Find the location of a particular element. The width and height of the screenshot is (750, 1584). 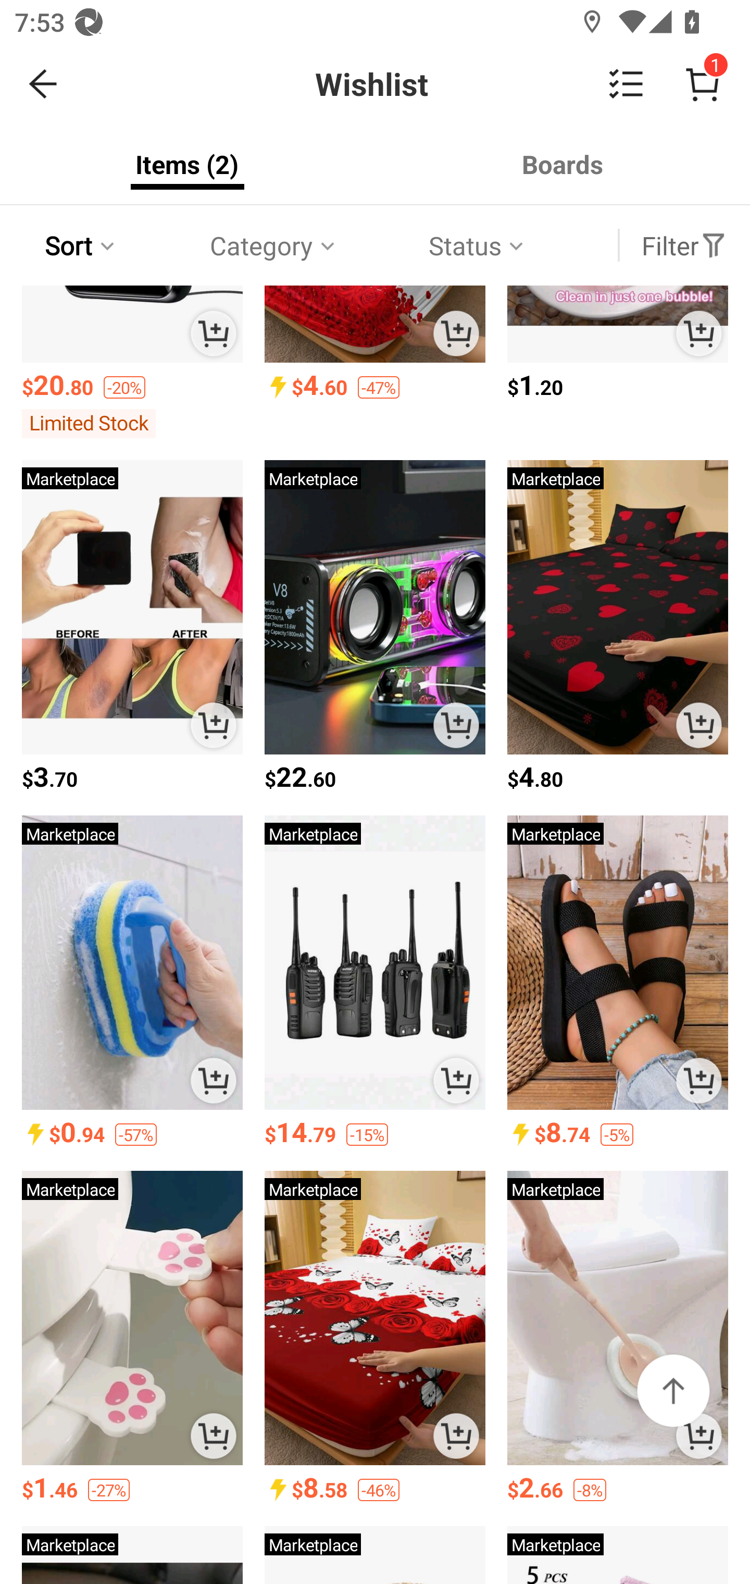

Items (2) is located at coordinates (187, 164).